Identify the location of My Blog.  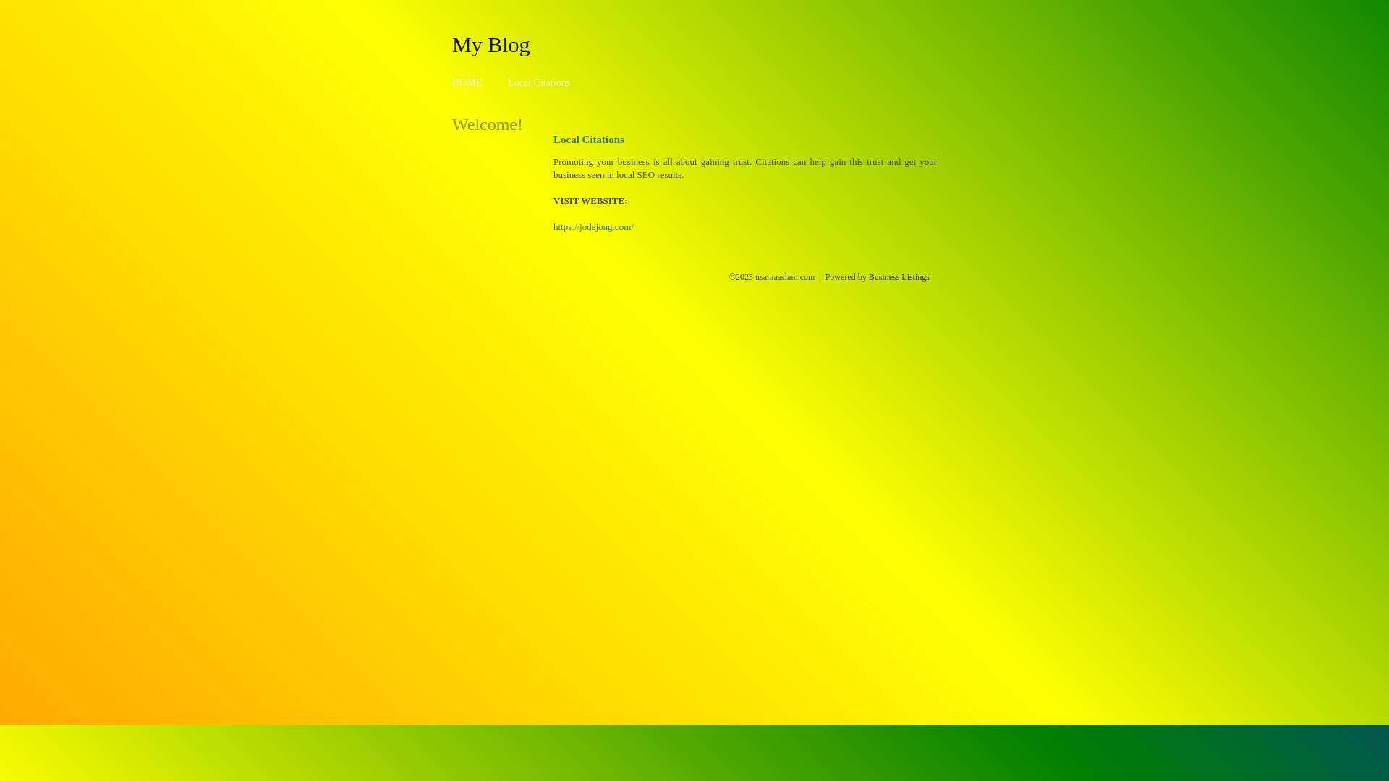
(491, 44).